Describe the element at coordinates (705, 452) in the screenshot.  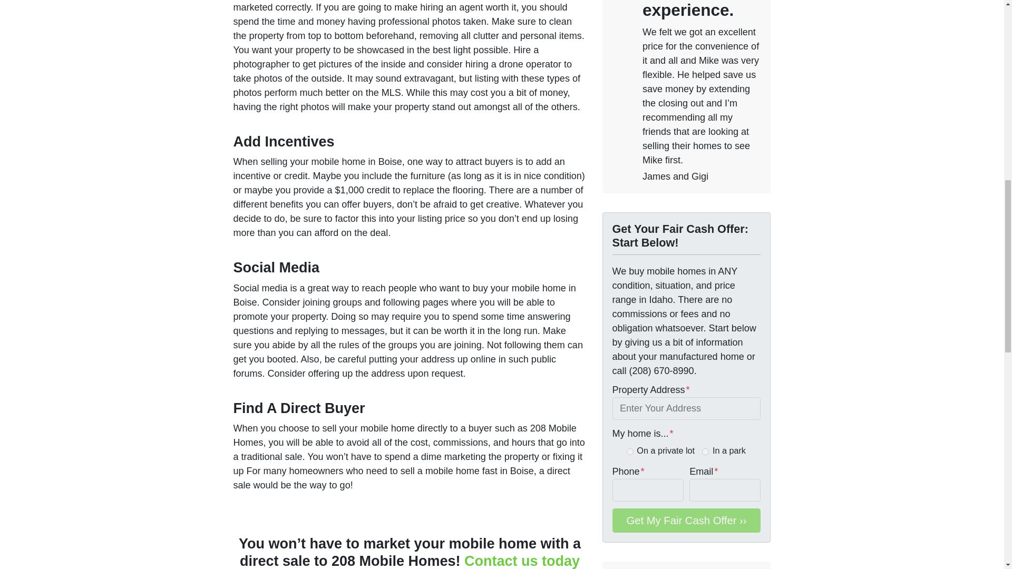
I see `In a park` at that location.